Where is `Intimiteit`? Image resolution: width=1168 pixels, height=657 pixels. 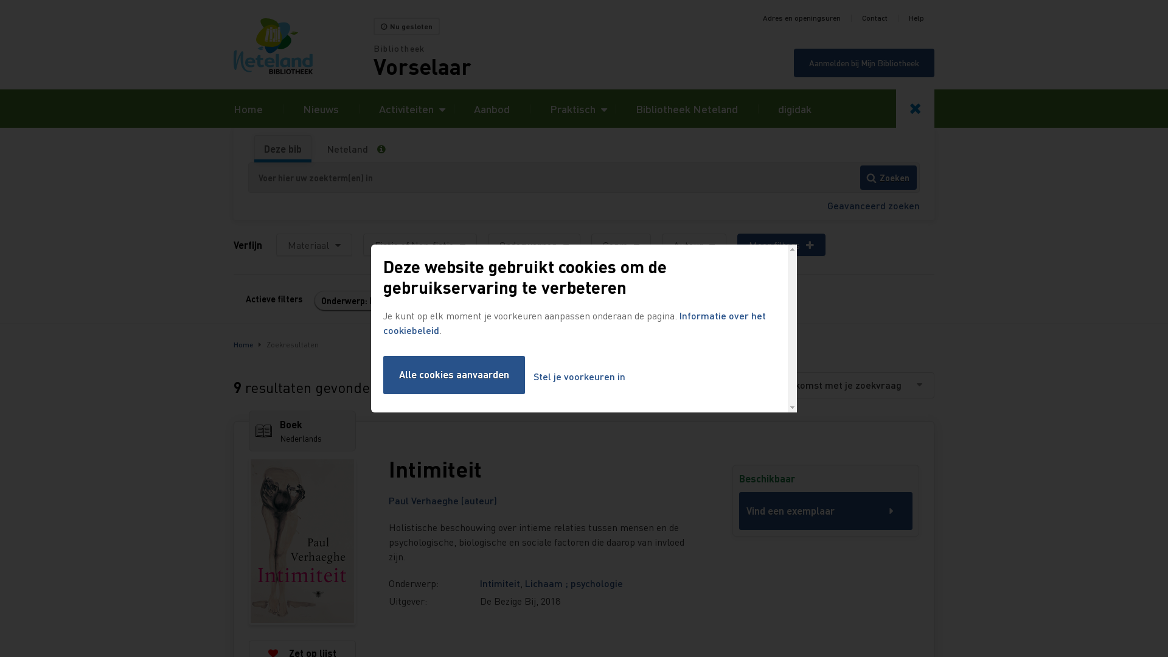
Intimiteit is located at coordinates (500, 583).